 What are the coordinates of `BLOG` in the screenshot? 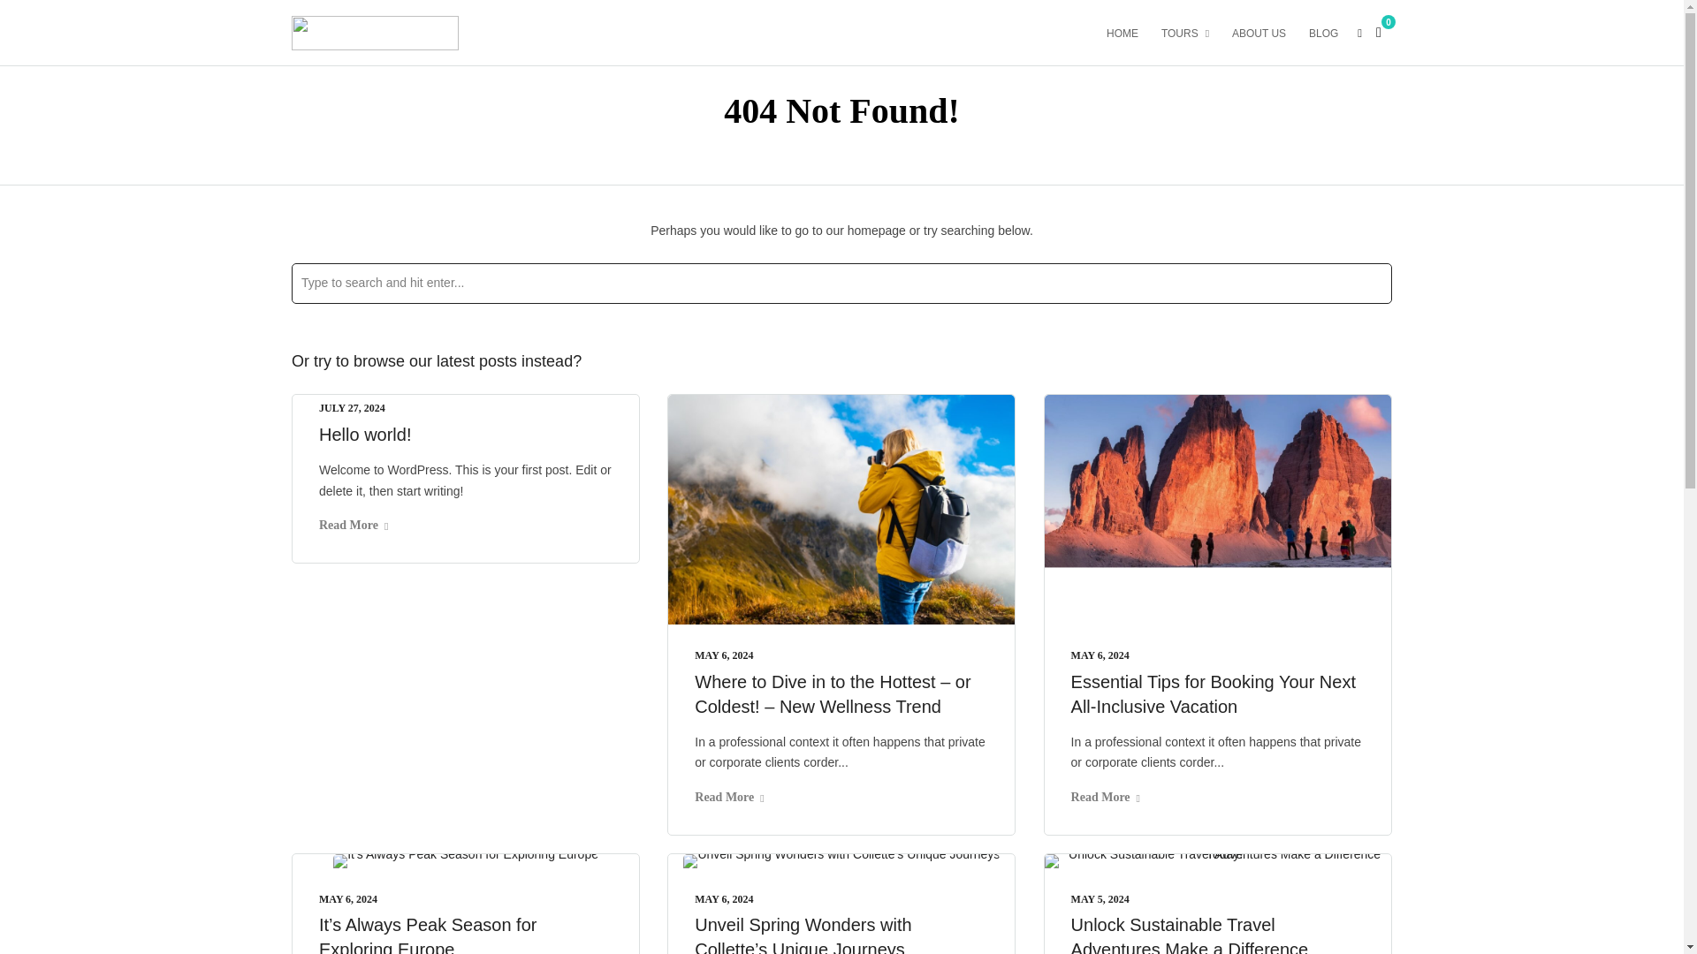 It's located at (1330, 32).